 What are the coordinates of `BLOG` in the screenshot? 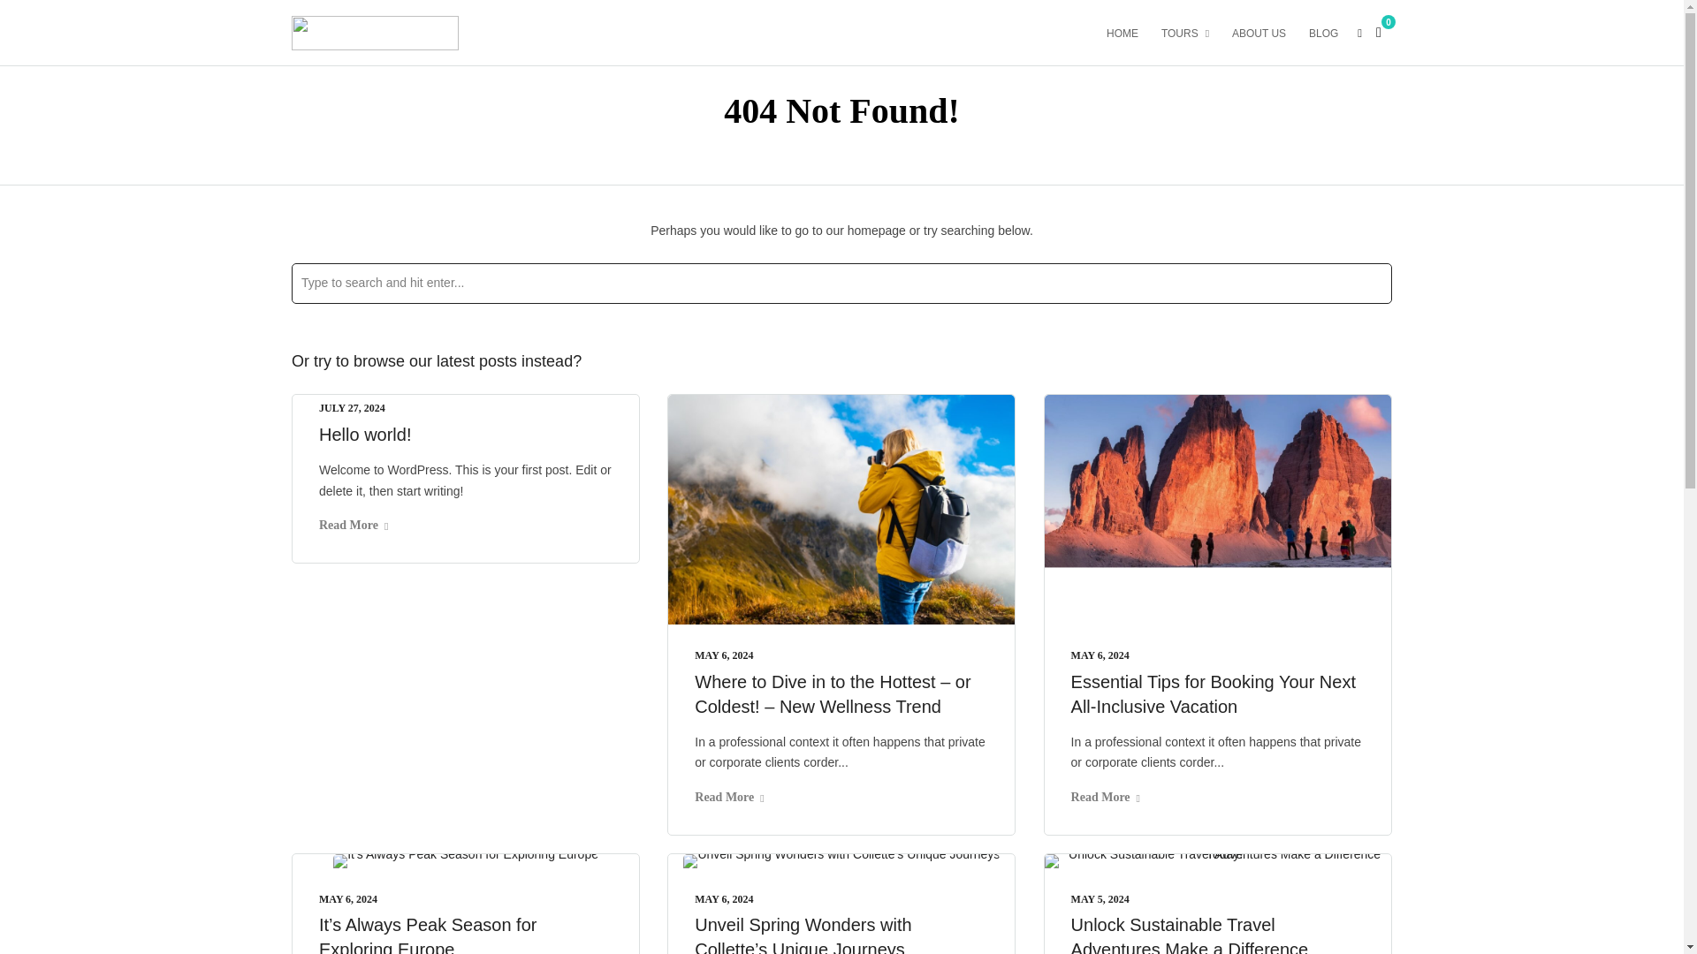 It's located at (1330, 32).